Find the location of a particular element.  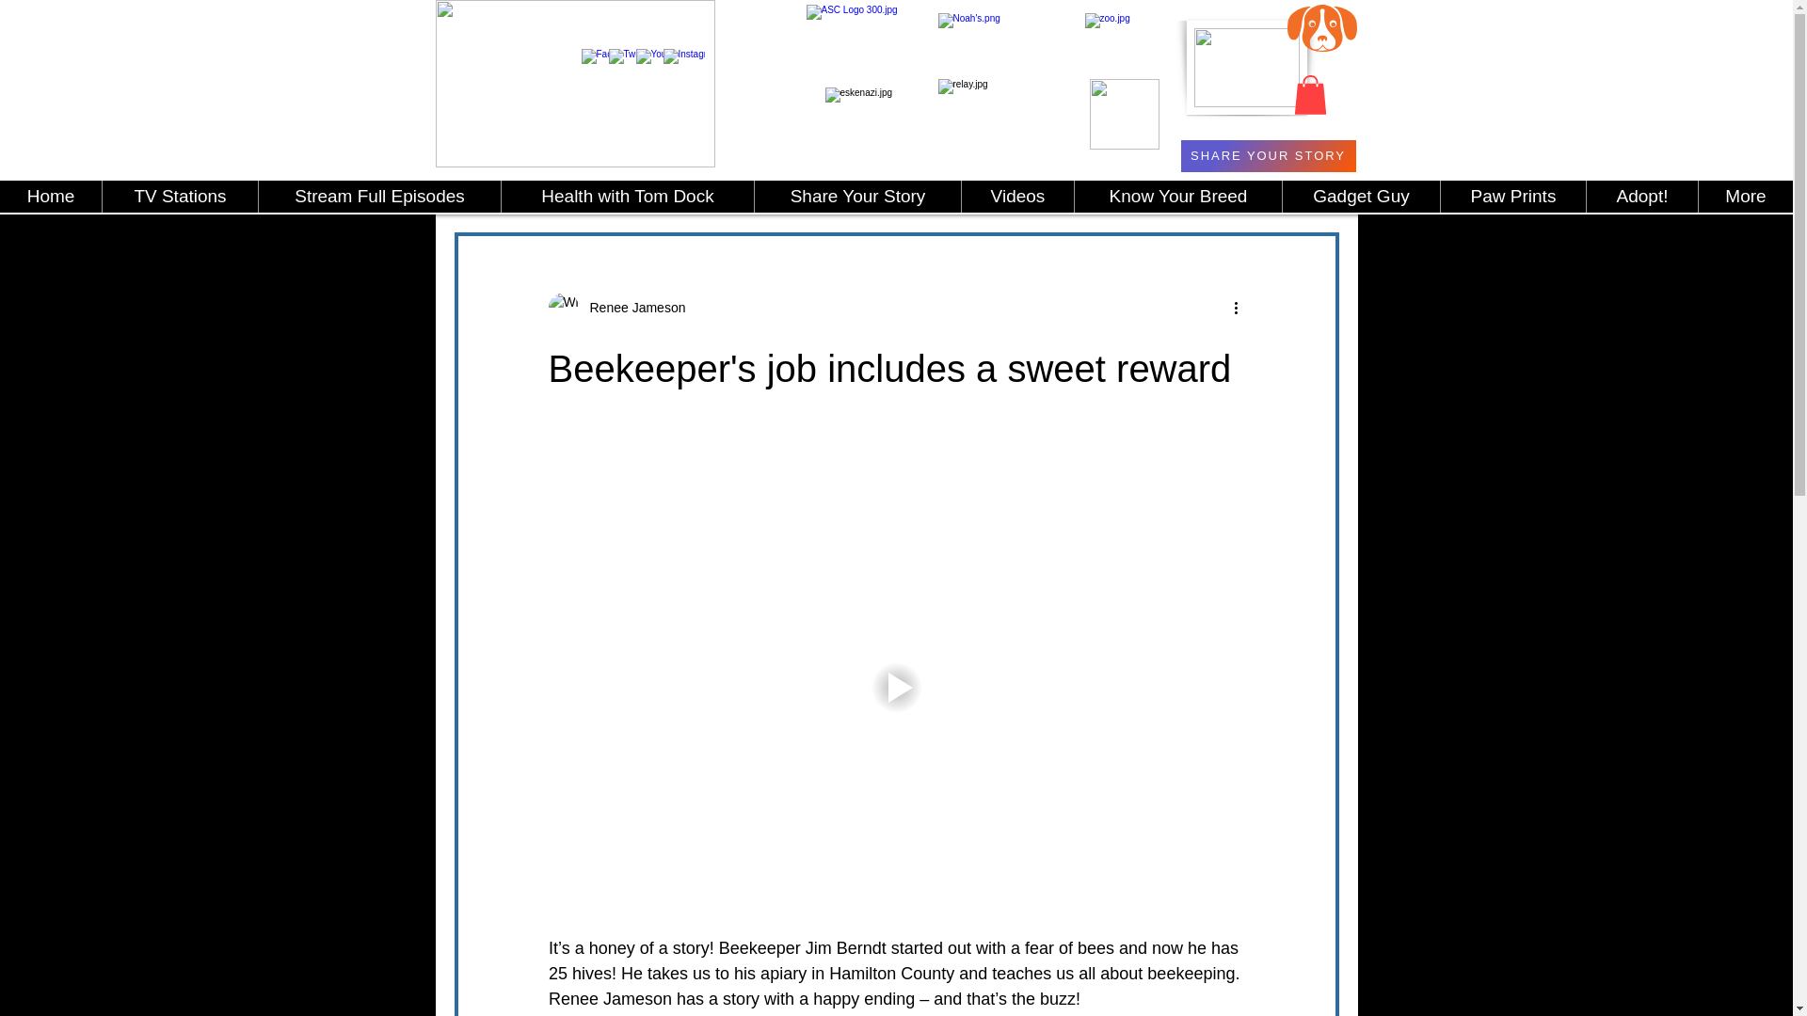

Adopt! is located at coordinates (1641, 196).